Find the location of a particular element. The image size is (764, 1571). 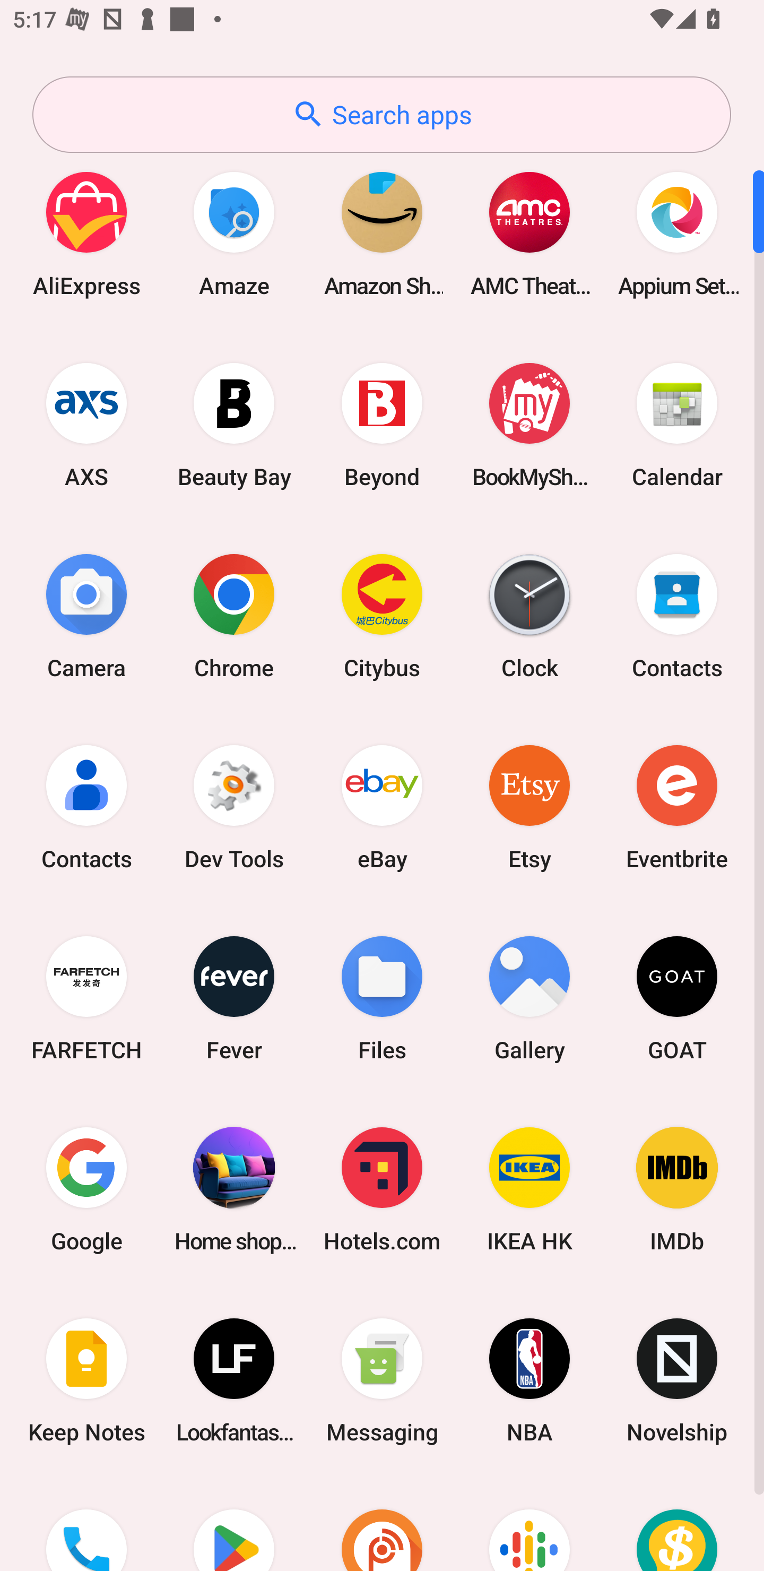

Novelship is located at coordinates (677, 1381).